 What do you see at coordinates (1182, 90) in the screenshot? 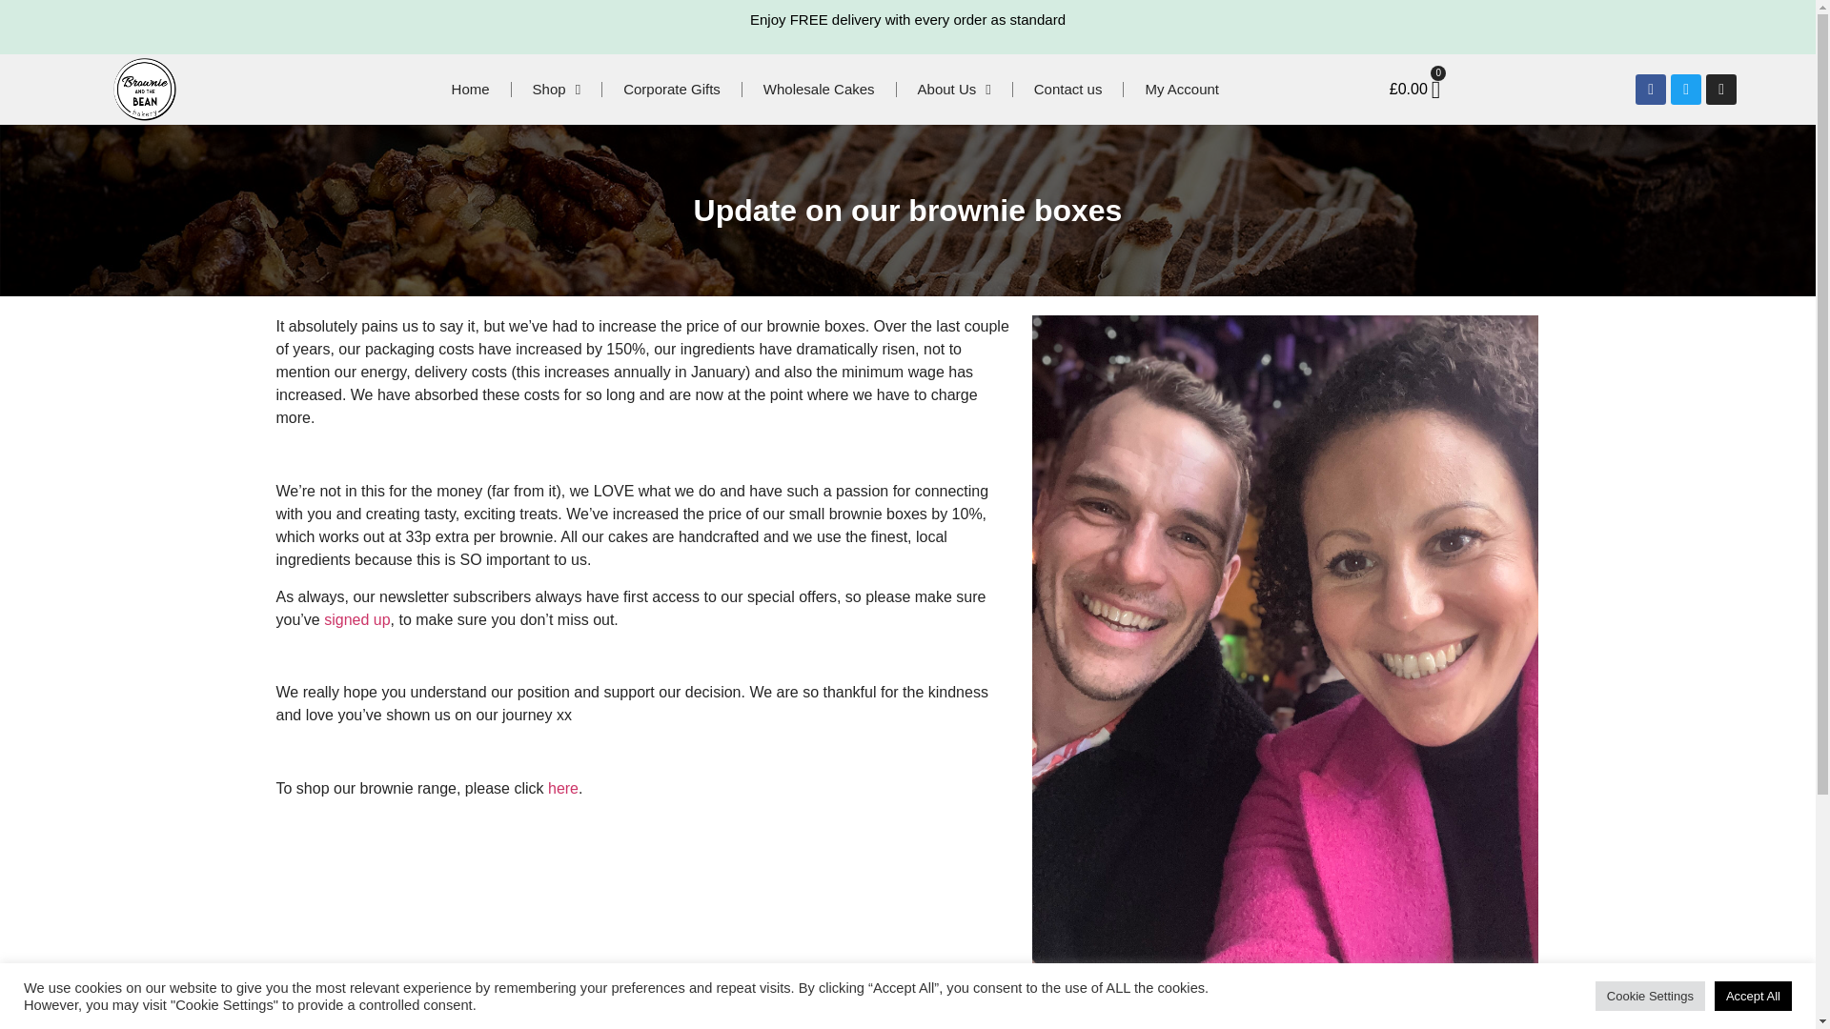
I see `My Account` at bounding box center [1182, 90].